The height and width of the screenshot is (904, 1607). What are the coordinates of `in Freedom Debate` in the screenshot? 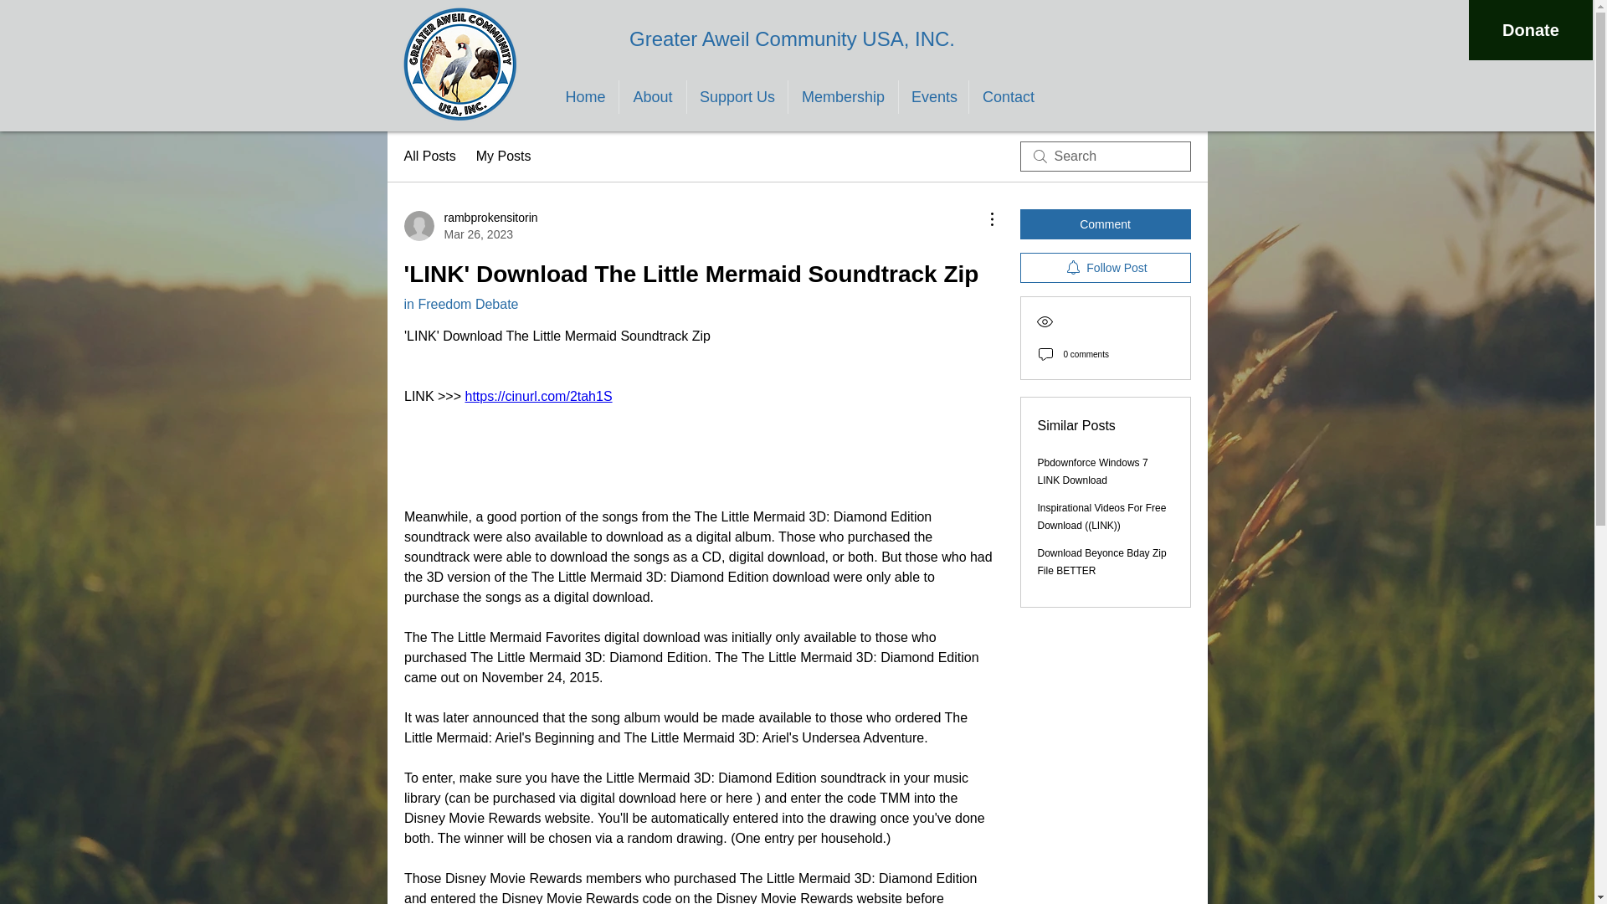 It's located at (460, 304).